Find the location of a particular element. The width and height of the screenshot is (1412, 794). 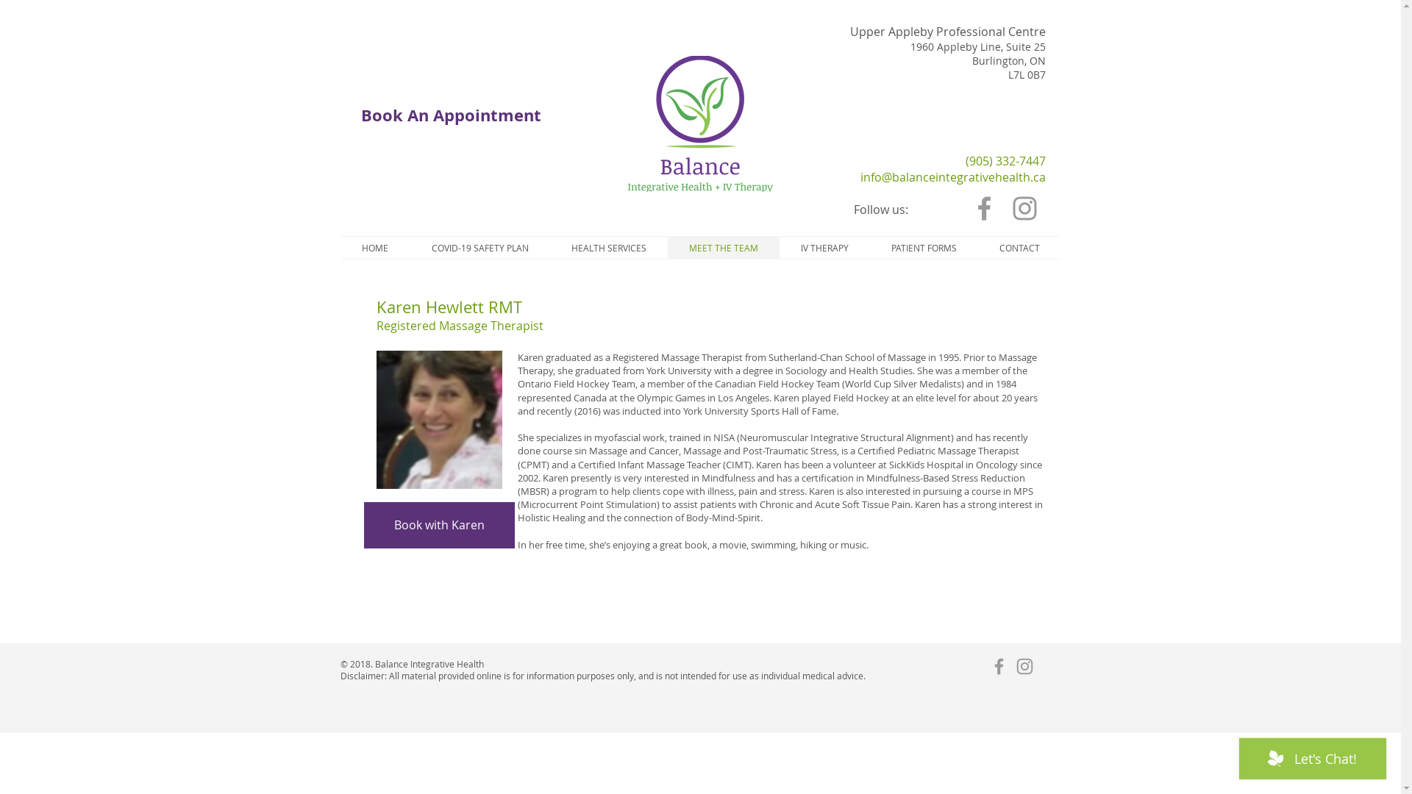

CONTACT is located at coordinates (1019, 248).